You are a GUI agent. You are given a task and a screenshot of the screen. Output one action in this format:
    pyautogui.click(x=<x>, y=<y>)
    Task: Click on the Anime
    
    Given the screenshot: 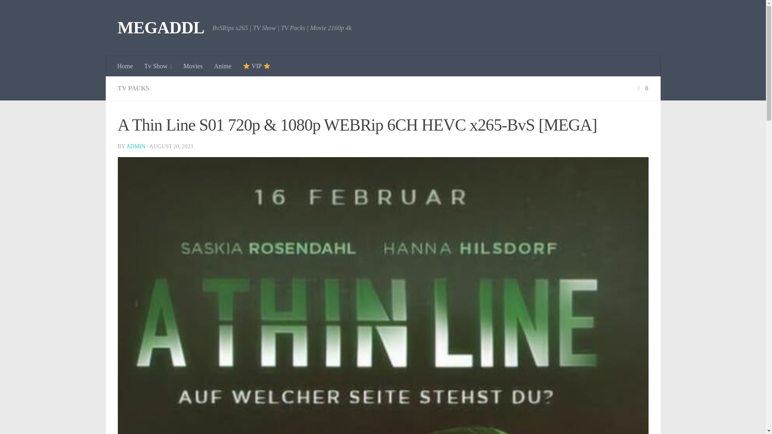 What is the action you would take?
    pyautogui.click(x=223, y=66)
    